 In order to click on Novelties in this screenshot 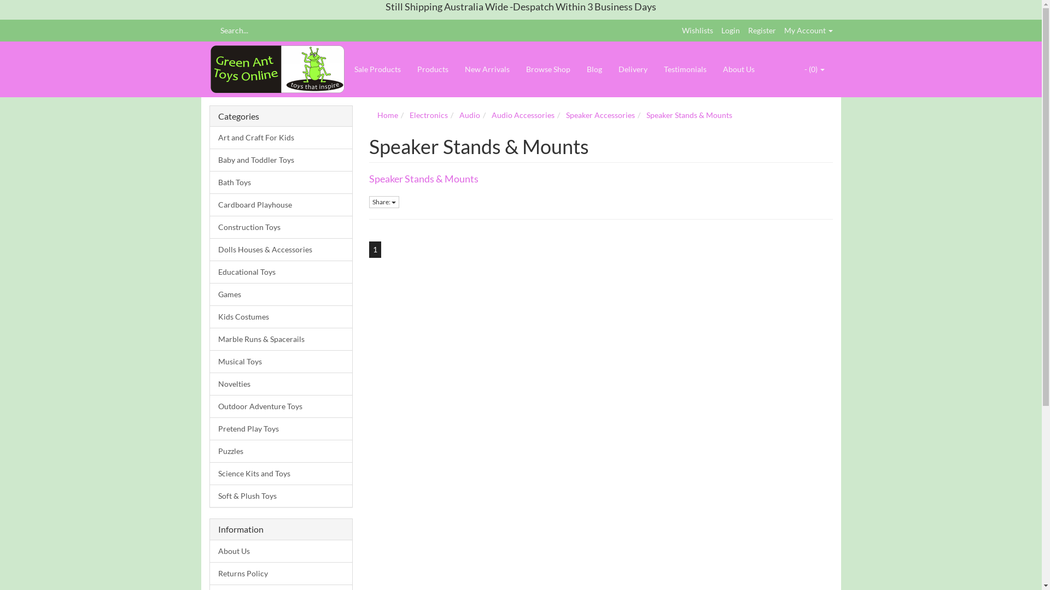, I will do `click(281, 383)`.